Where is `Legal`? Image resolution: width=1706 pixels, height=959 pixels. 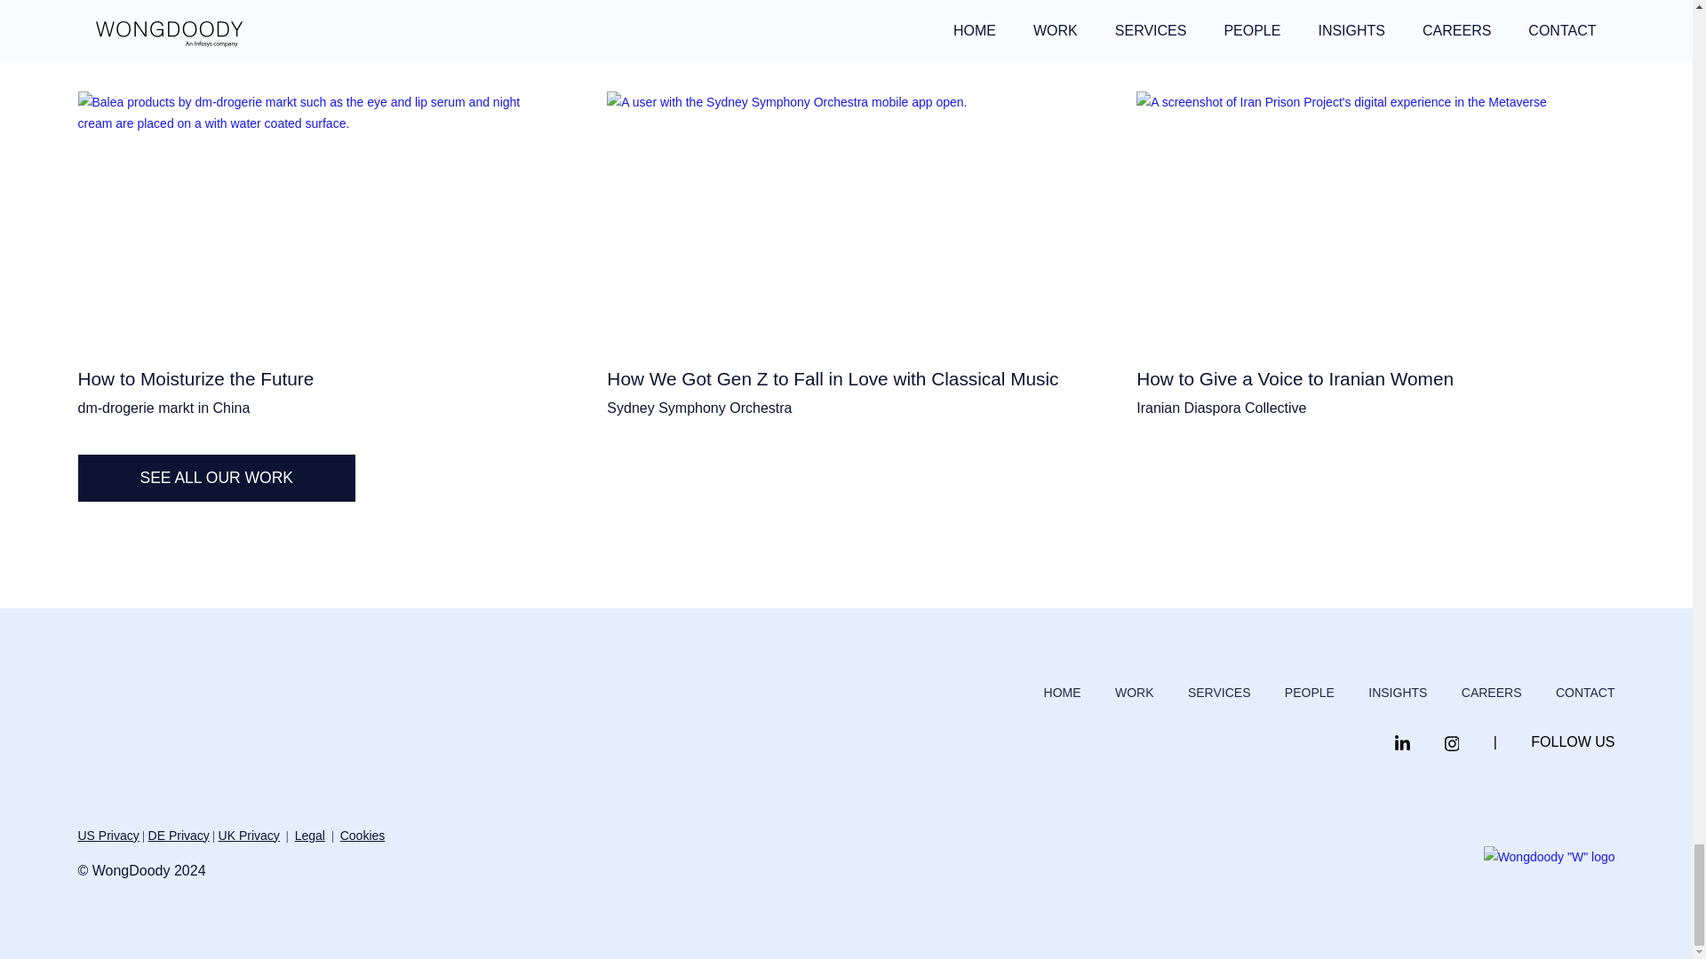
Legal is located at coordinates (310, 836).